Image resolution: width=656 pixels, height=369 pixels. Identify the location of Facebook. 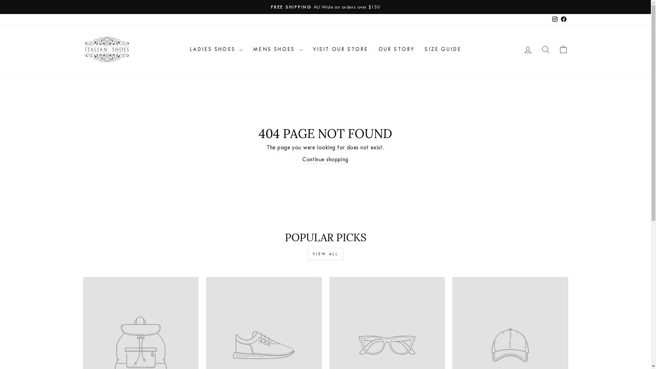
(563, 19).